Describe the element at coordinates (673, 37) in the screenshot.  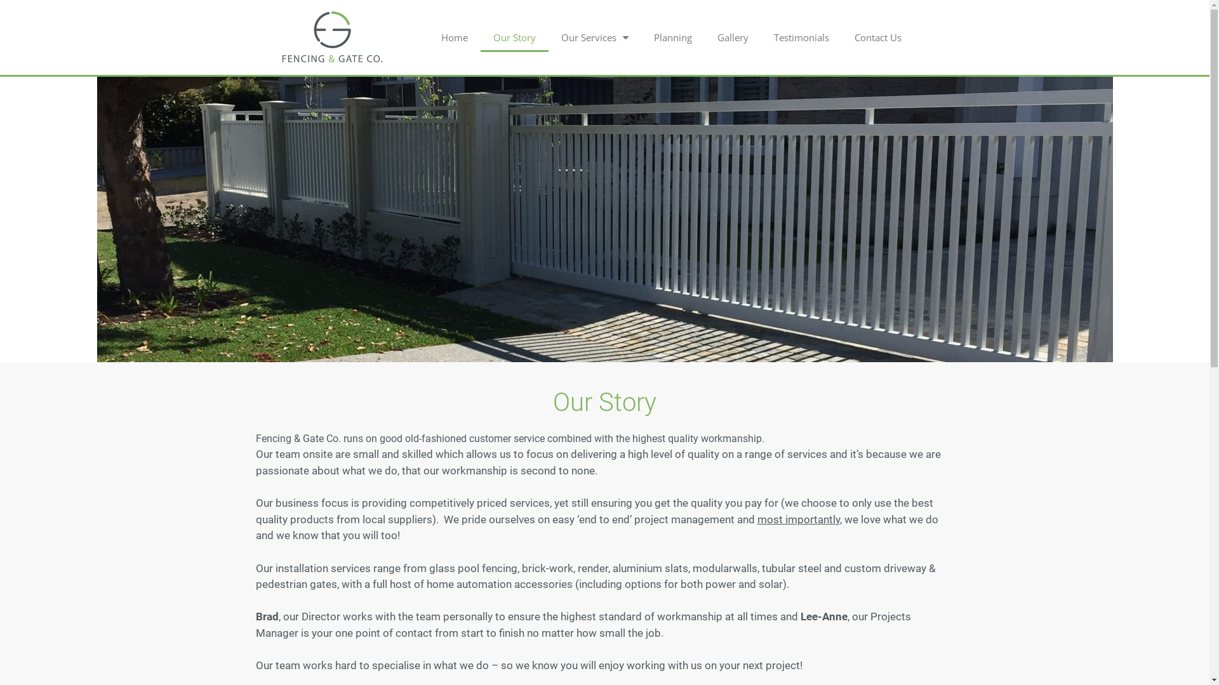
I see `Planning` at that location.